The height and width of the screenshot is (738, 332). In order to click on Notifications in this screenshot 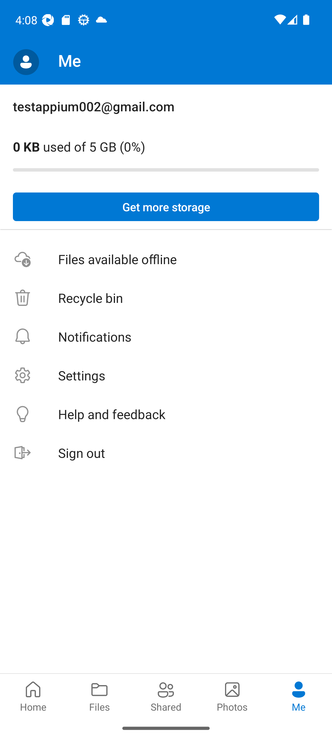, I will do `click(166, 336)`.